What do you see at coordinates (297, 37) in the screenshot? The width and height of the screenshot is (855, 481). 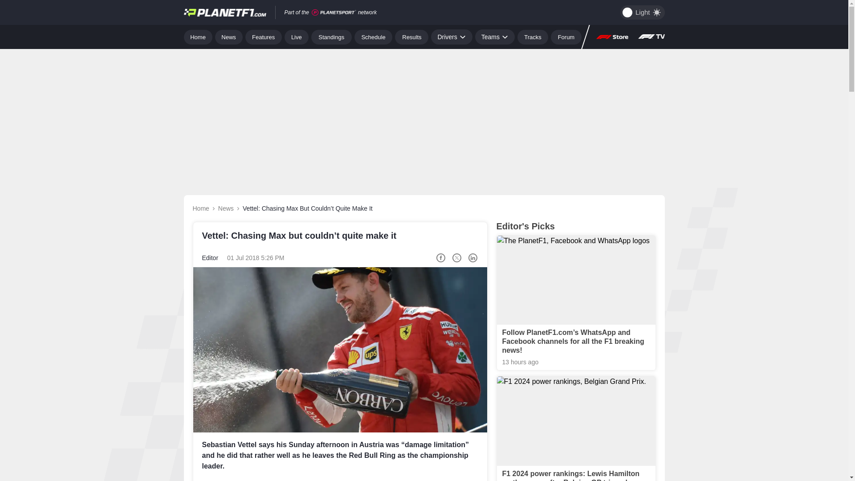 I see `Live` at bounding box center [297, 37].